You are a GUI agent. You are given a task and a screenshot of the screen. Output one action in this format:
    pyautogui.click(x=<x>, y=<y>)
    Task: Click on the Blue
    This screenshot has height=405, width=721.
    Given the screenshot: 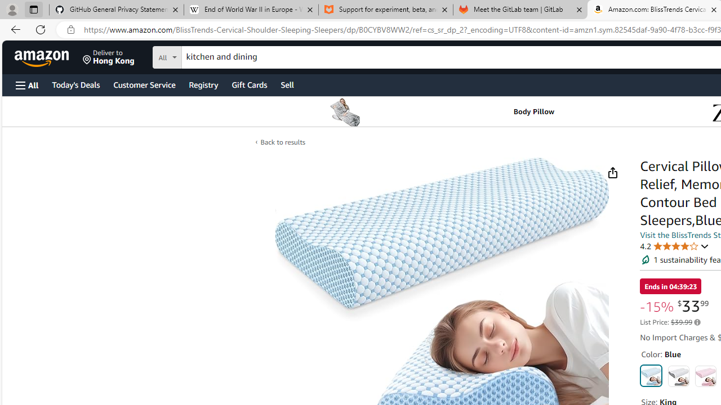 What is the action you would take?
    pyautogui.click(x=651, y=376)
    